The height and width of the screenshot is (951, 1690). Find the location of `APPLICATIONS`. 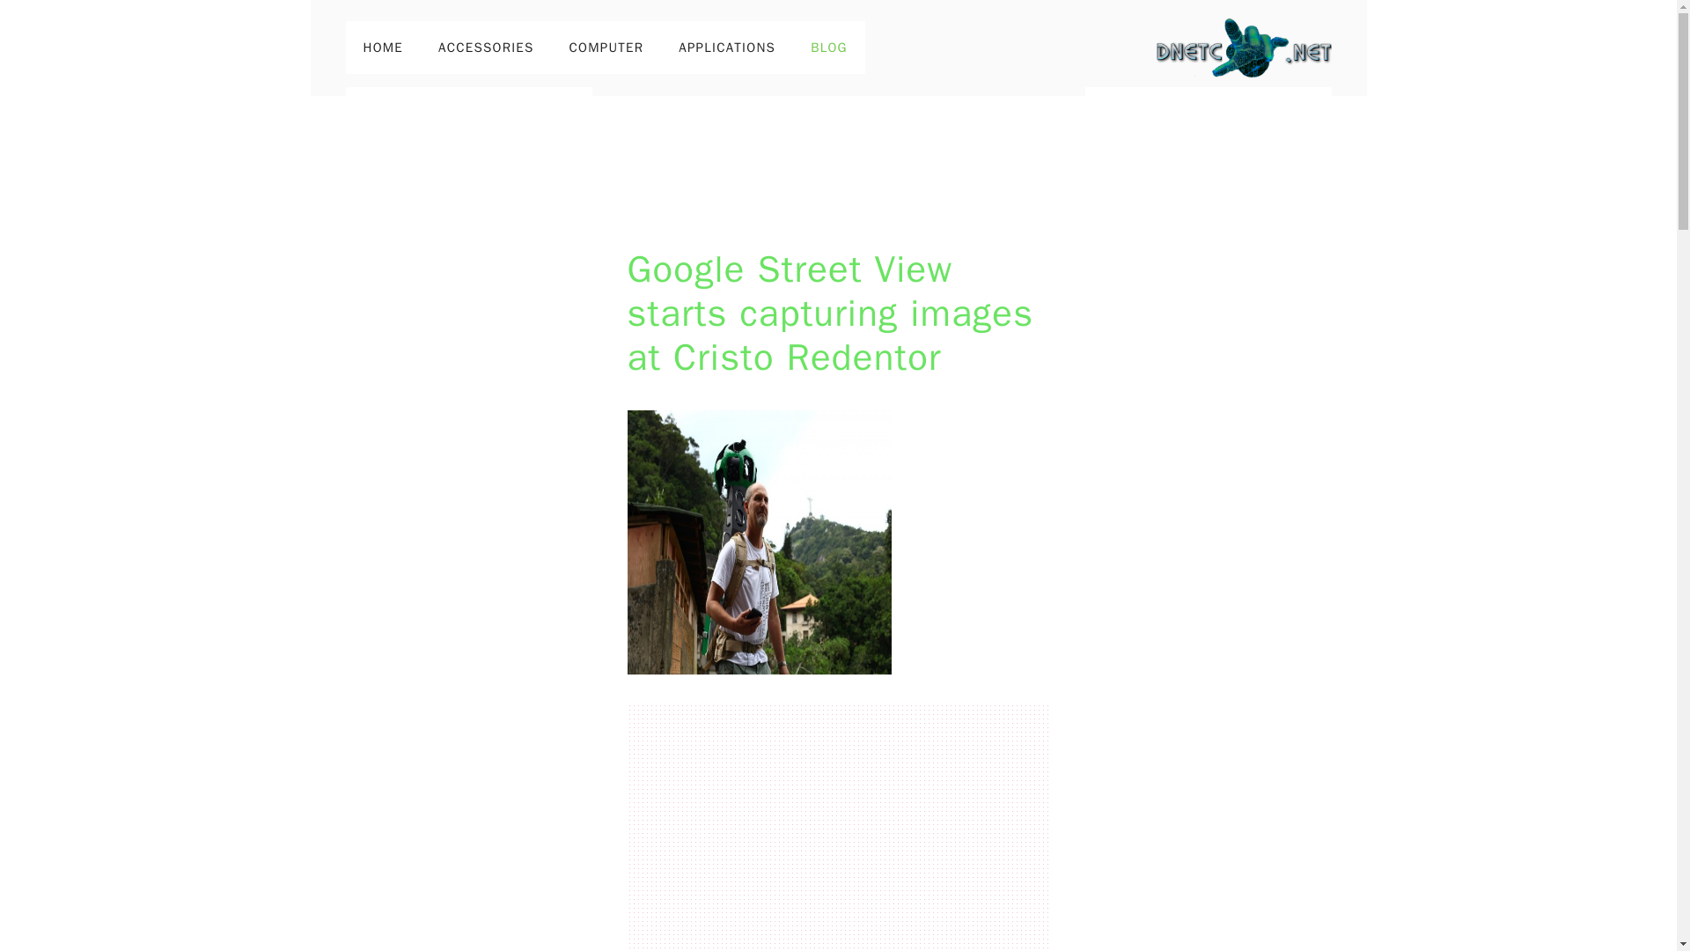

APPLICATIONS is located at coordinates (726, 48).